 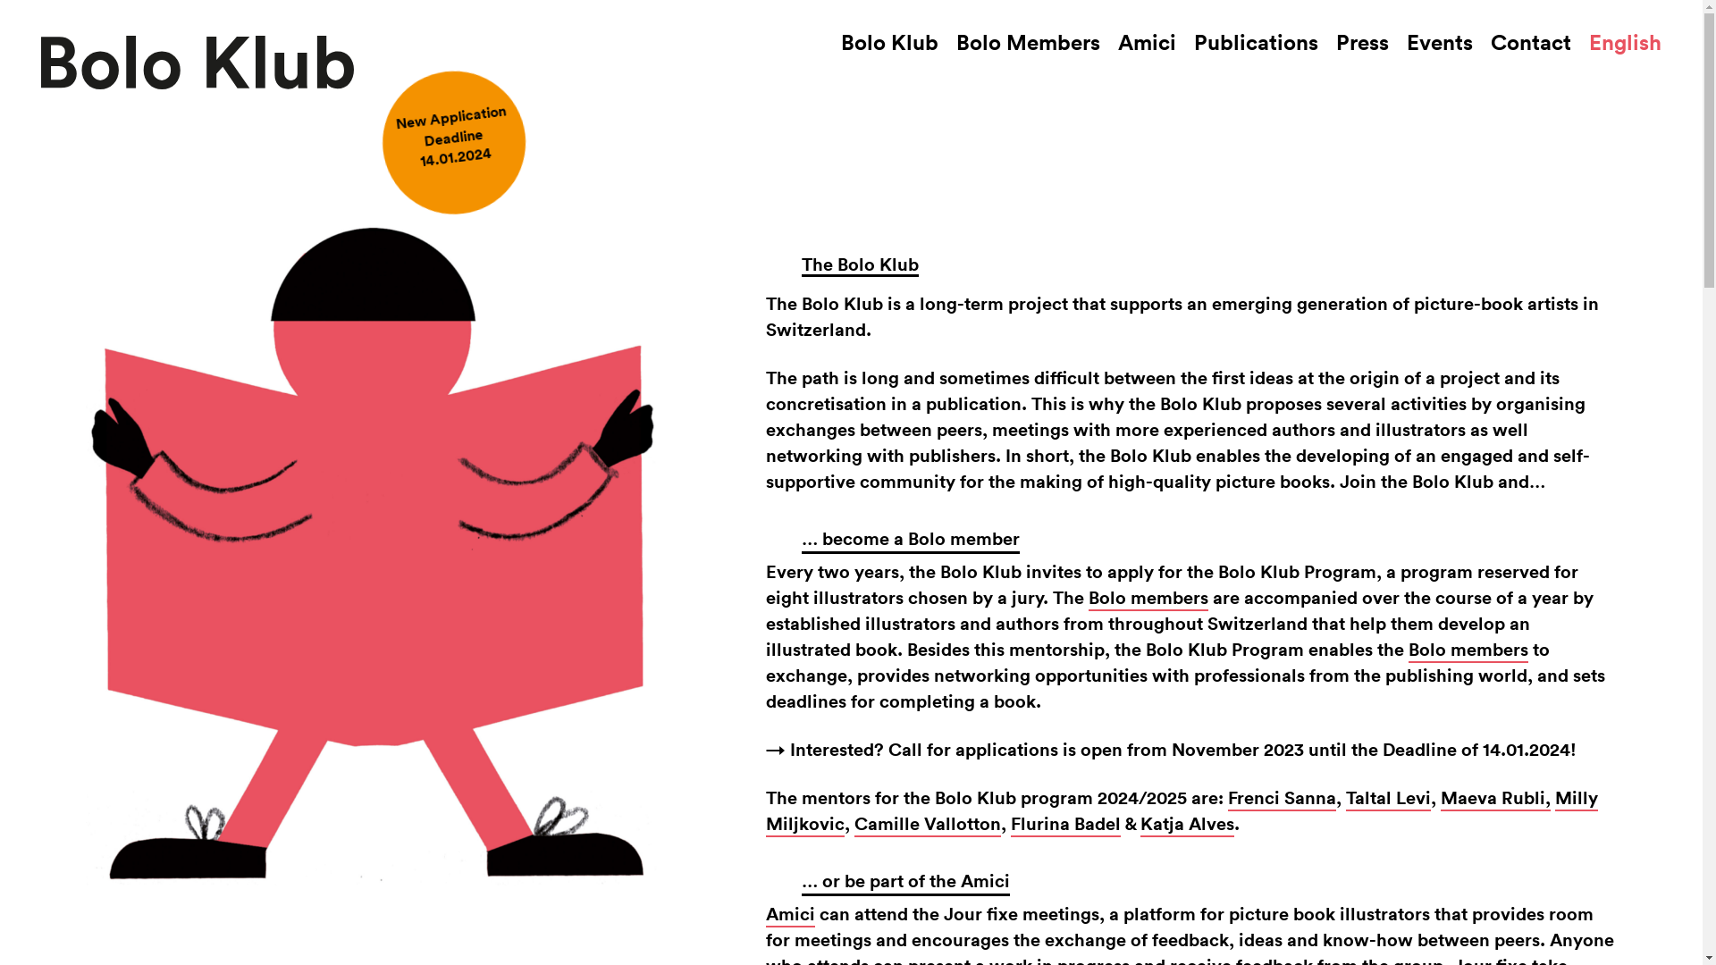 What do you see at coordinates (1187, 824) in the screenshot?
I see `Katja Alves` at bounding box center [1187, 824].